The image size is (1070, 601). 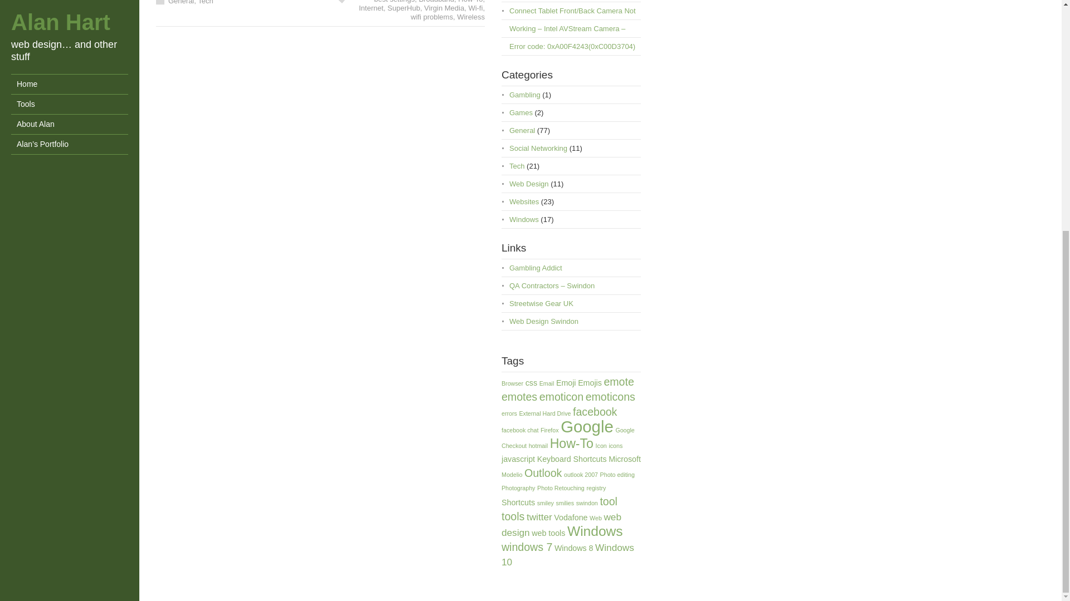 I want to click on SuperHub, so click(x=403, y=8).